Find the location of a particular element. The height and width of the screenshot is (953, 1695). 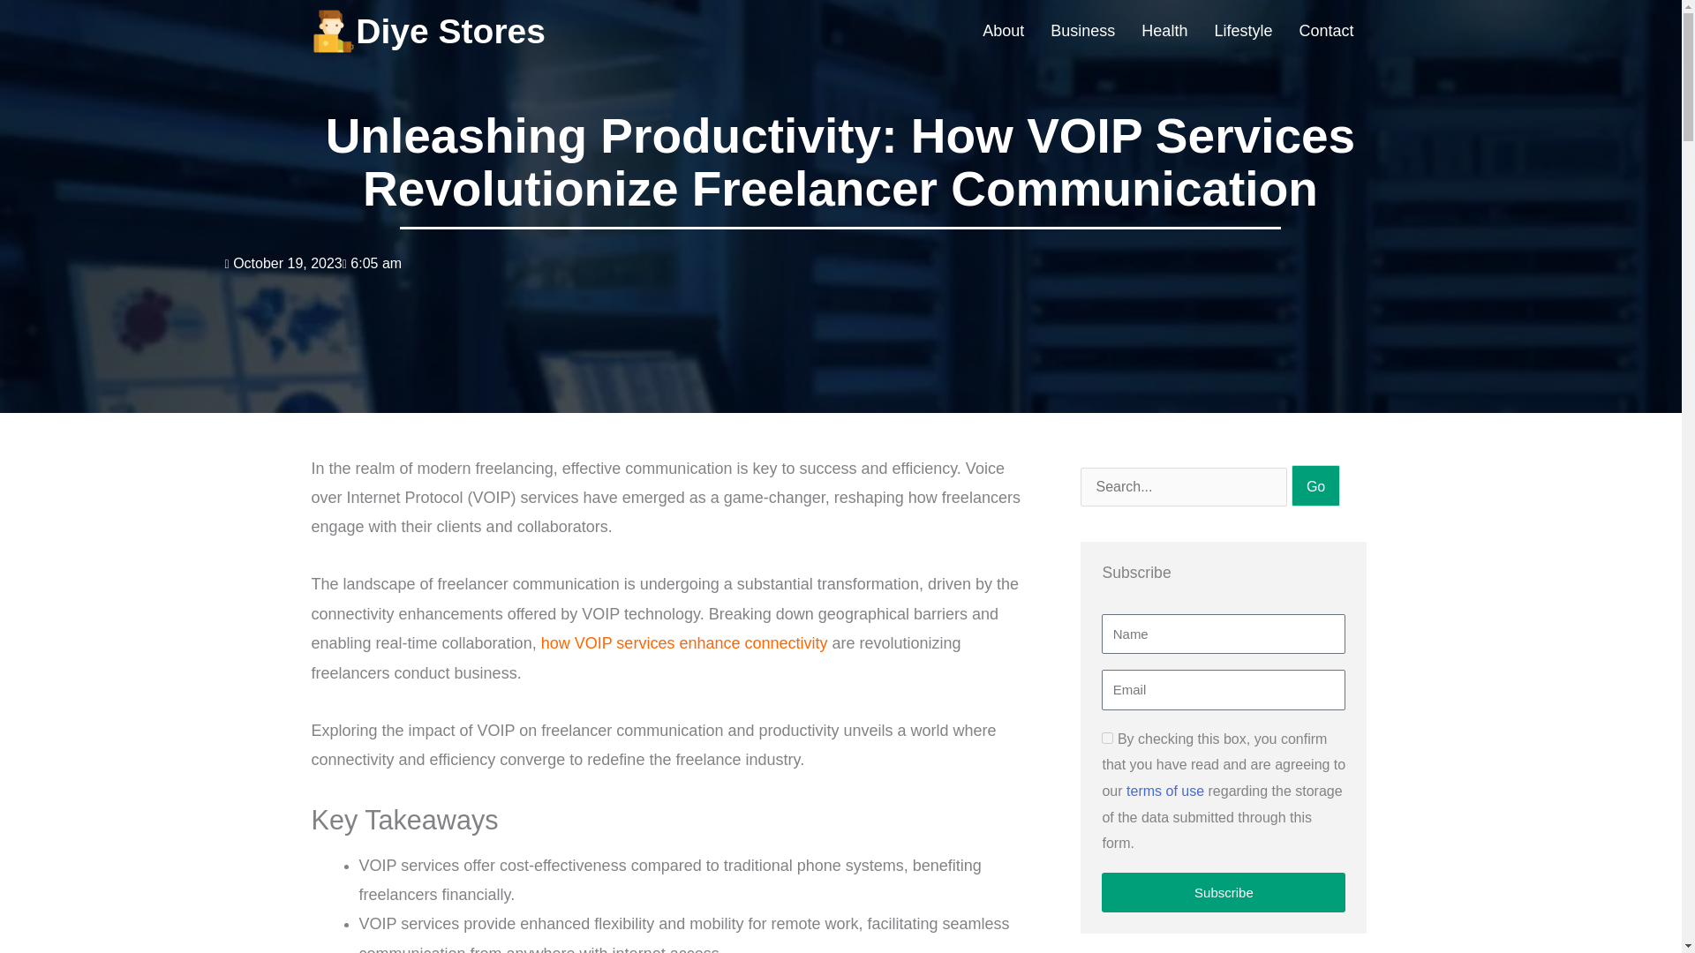

October 19, 2023 is located at coordinates (283, 263).